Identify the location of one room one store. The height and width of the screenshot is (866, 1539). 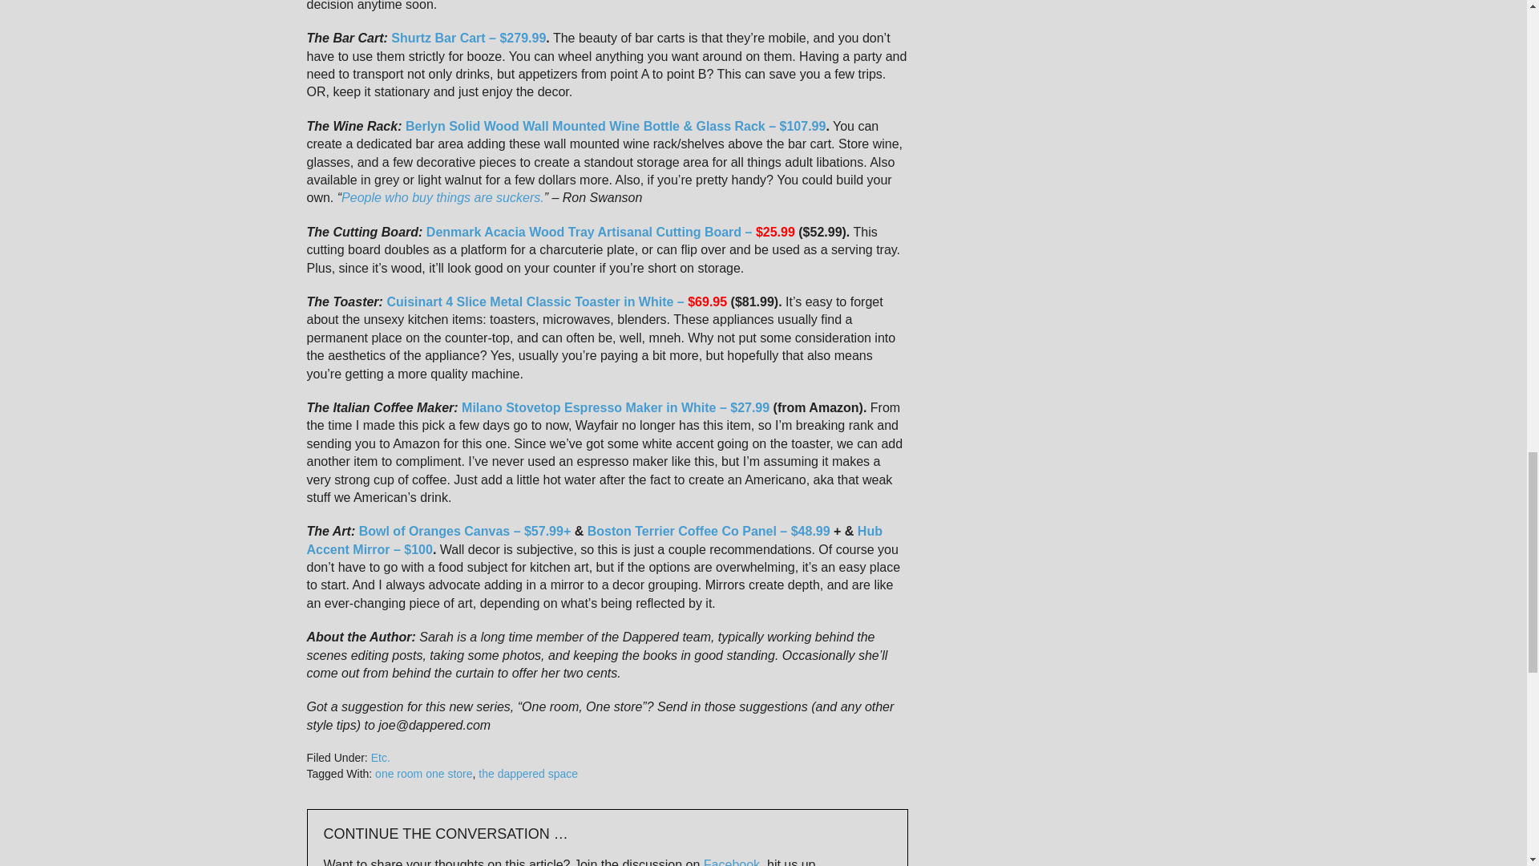
(423, 773).